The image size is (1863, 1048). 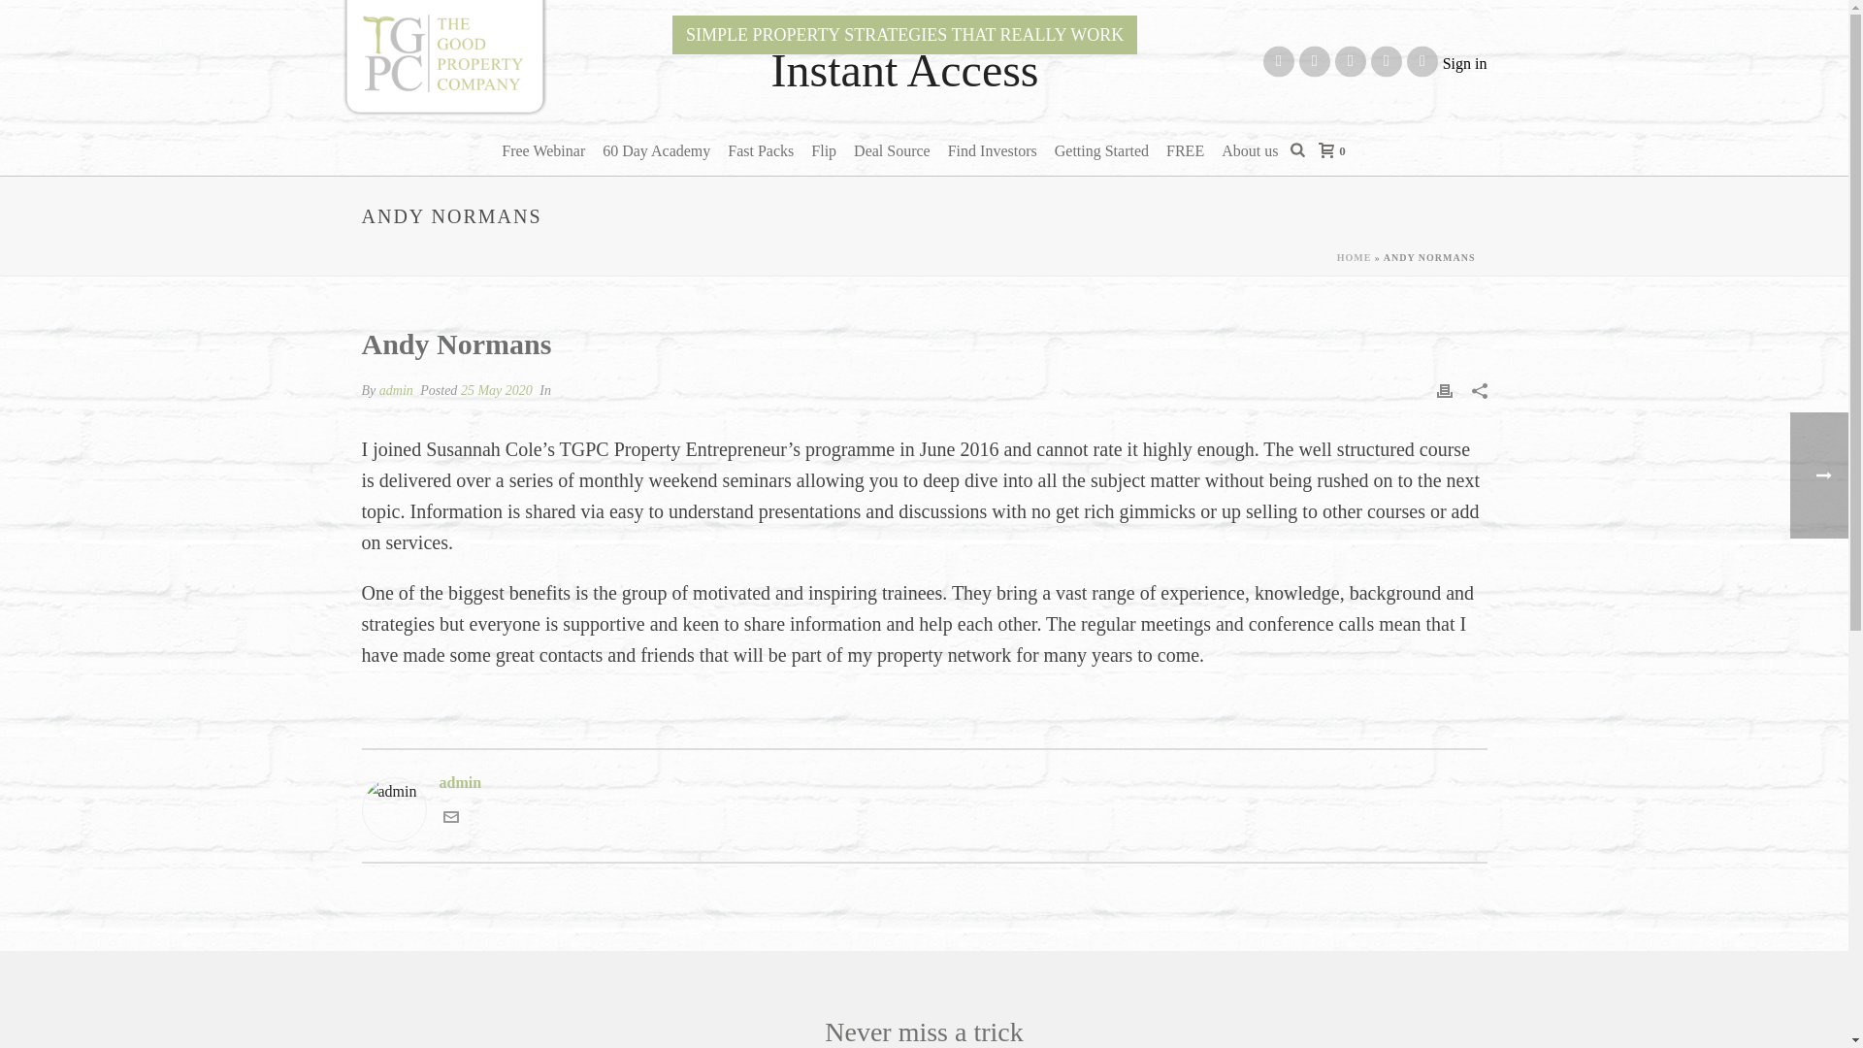 What do you see at coordinates (761, 150) in the screenshot?
I see `Fast Packs` at bounding box center [761, 150].